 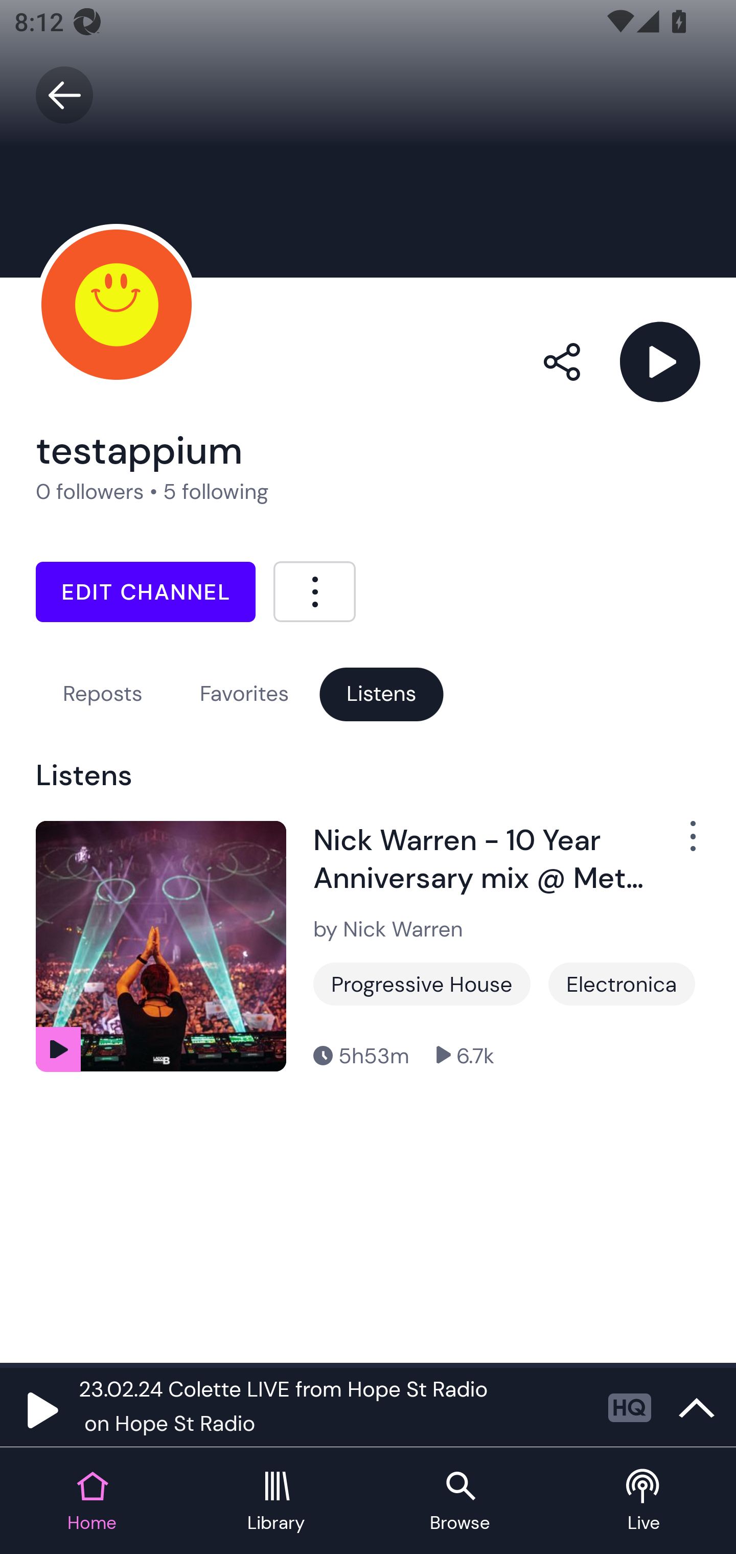 What do you see at coordinates (90, 492) in the screenshot?
I see `0 followers` at bounding box center [90, 492].